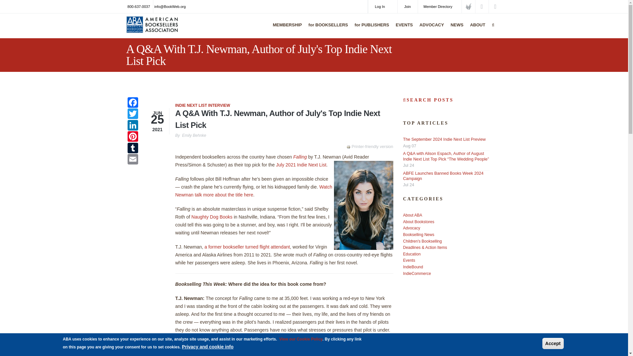 This screenshot has height=356, width=633. I want to click on View our Cookie Policy, so click(301, 339).